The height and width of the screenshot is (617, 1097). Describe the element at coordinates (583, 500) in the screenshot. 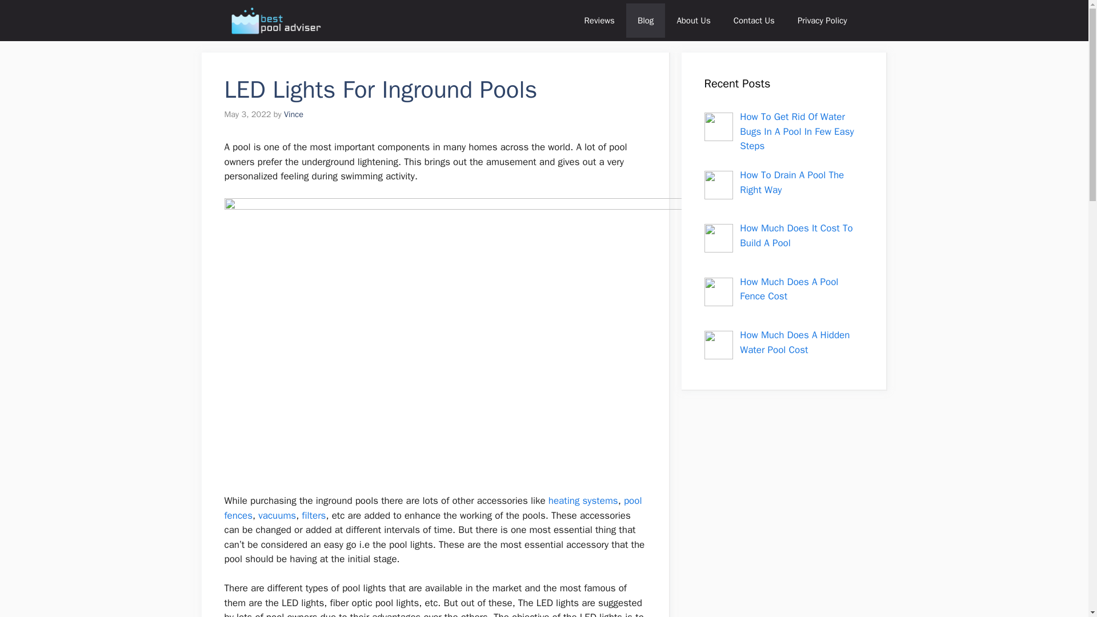

I see `heating systems` at that location.